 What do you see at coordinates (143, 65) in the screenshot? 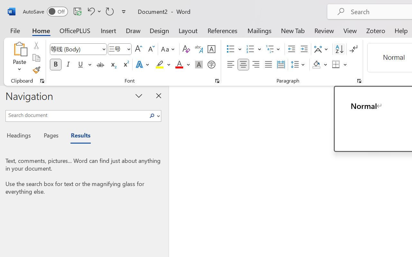
I see `Text Effects and Typography` at bounding box center [143, 65].